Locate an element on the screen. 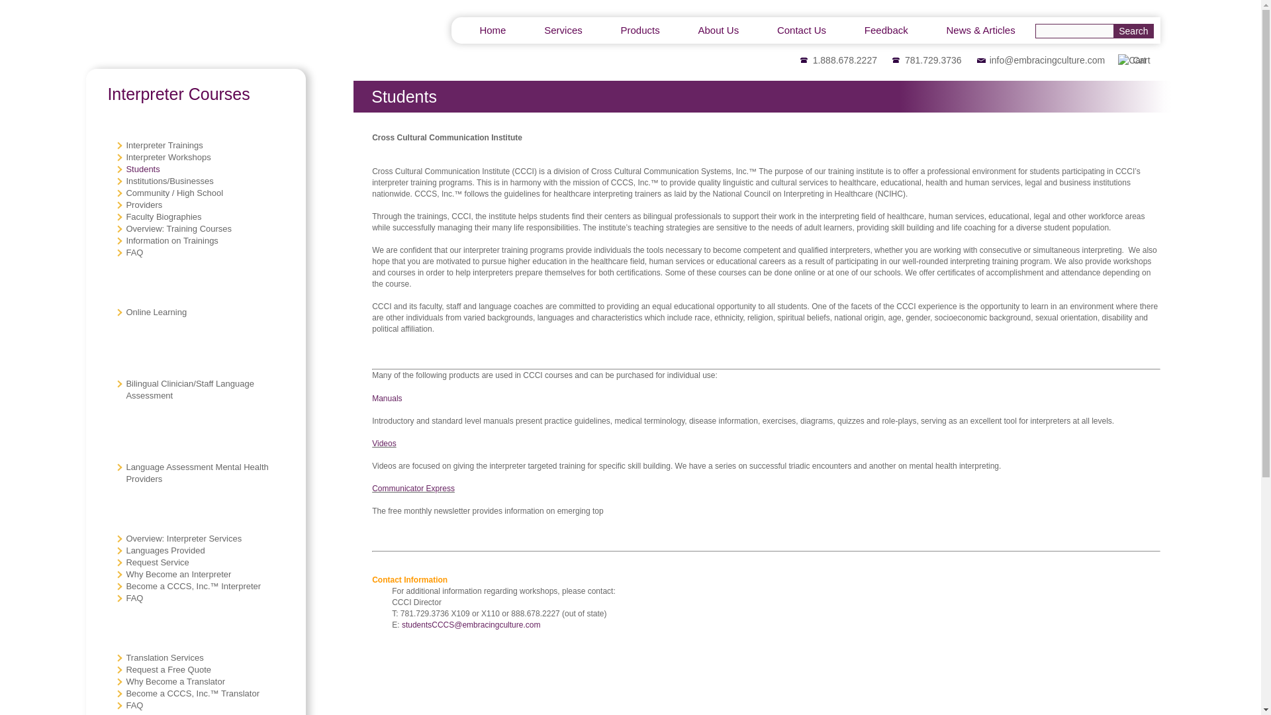 This screenshot has height=715, width=1271. CCCS is located at coordinates (164, 34).